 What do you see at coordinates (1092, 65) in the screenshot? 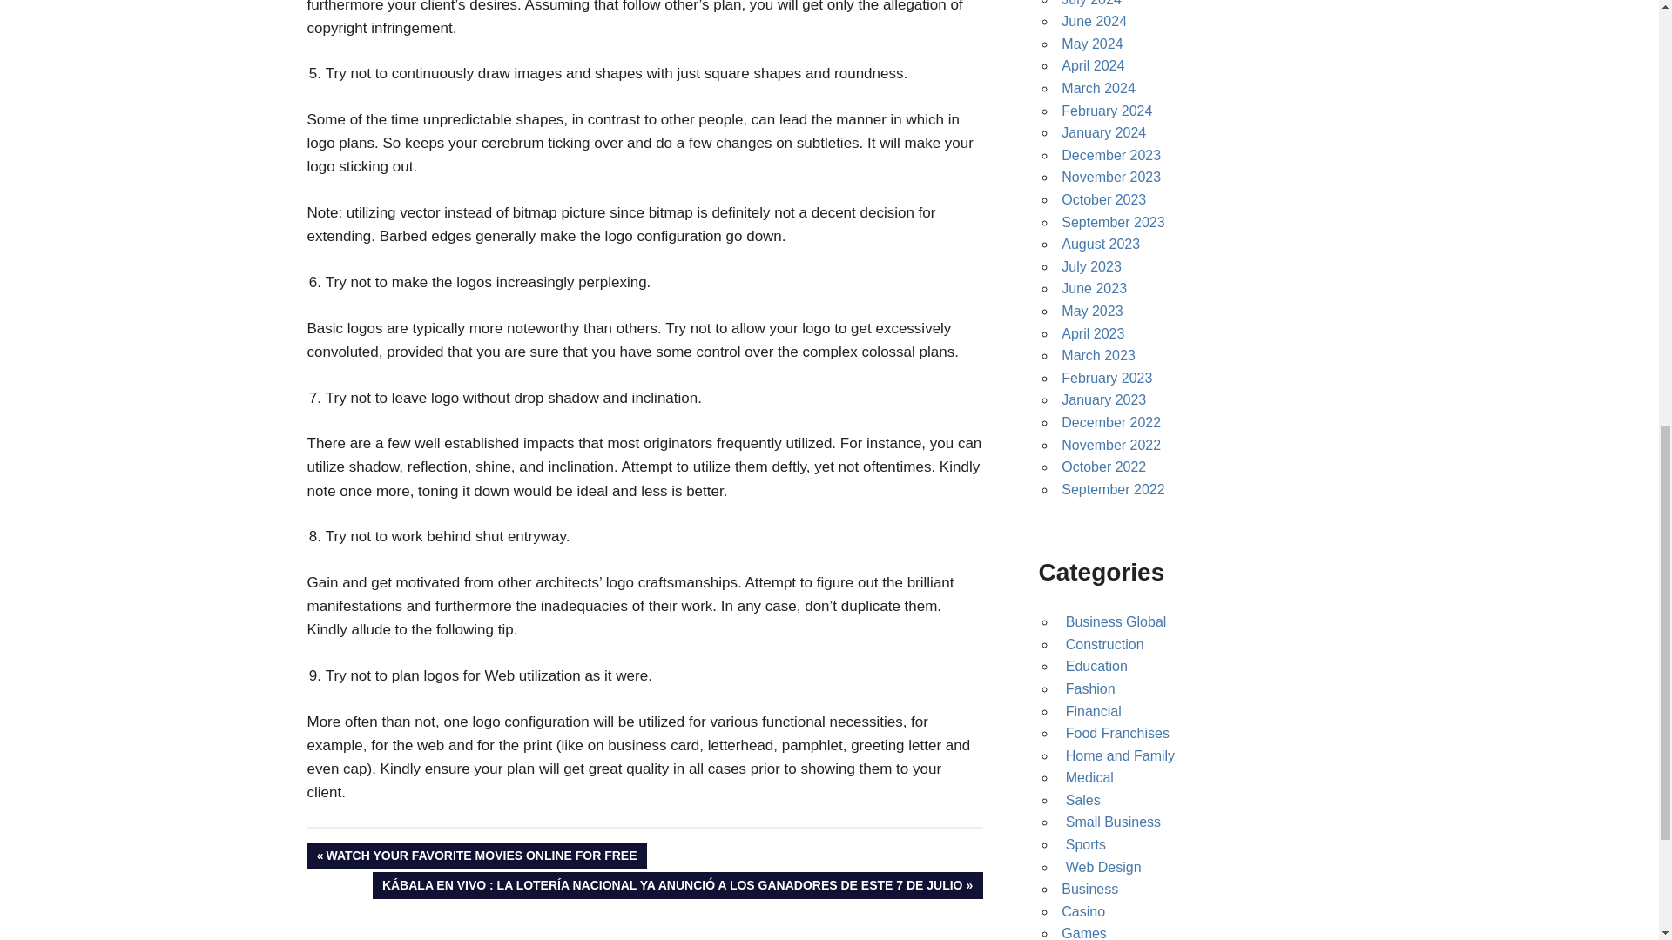
I see `April 2024` at bounding box center [1092, 65].